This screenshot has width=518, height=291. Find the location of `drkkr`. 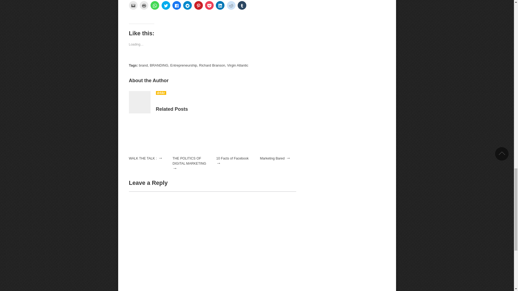

drkkr is located at coordinates (161, 93).